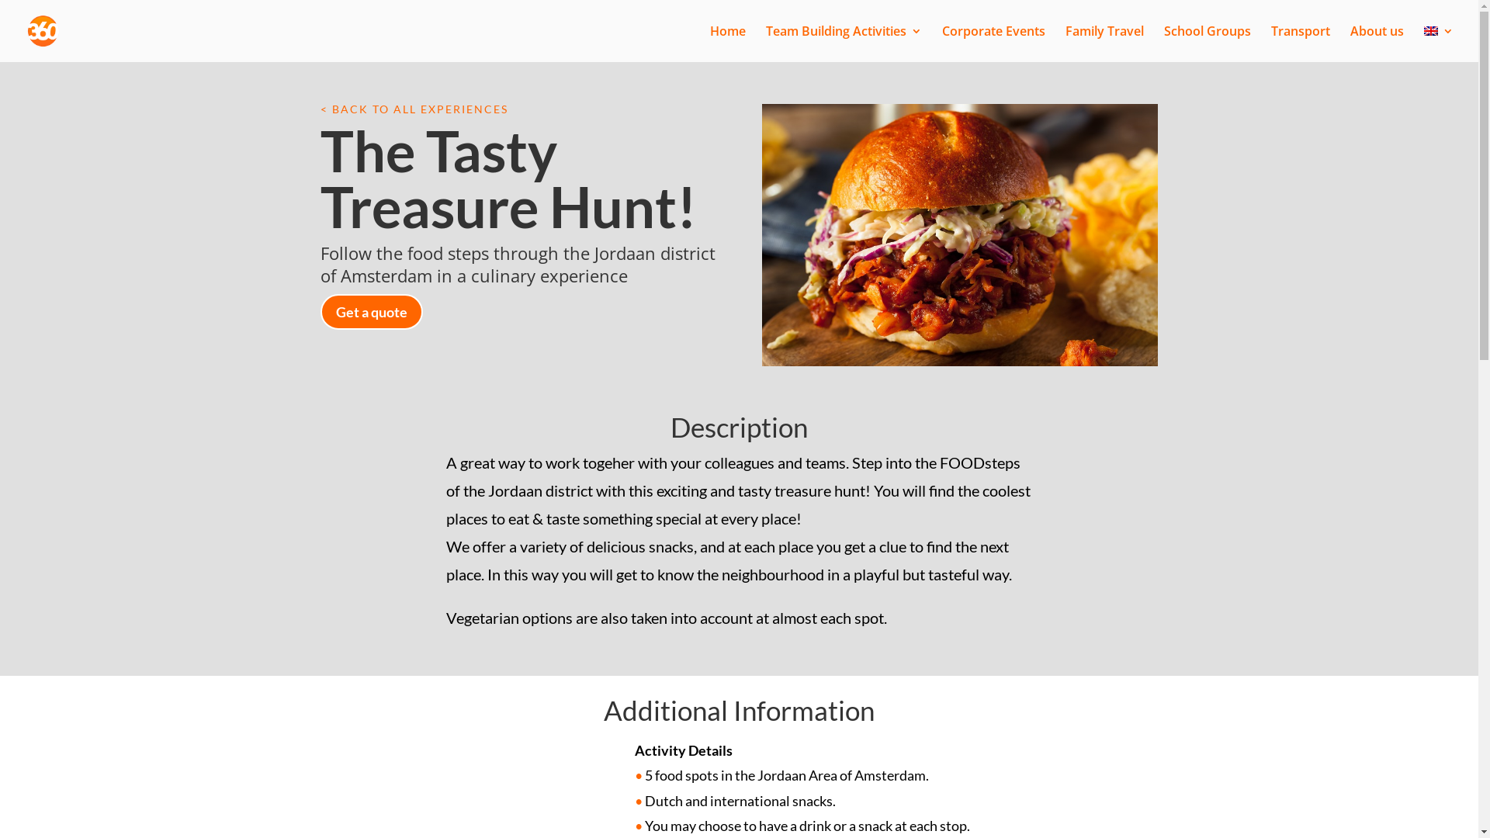 This screenshot has width=1490, height=838. What do you see at coordinates (1377, 43) in the screenshot?
I see `About us` at bounding box center [1377, 43].